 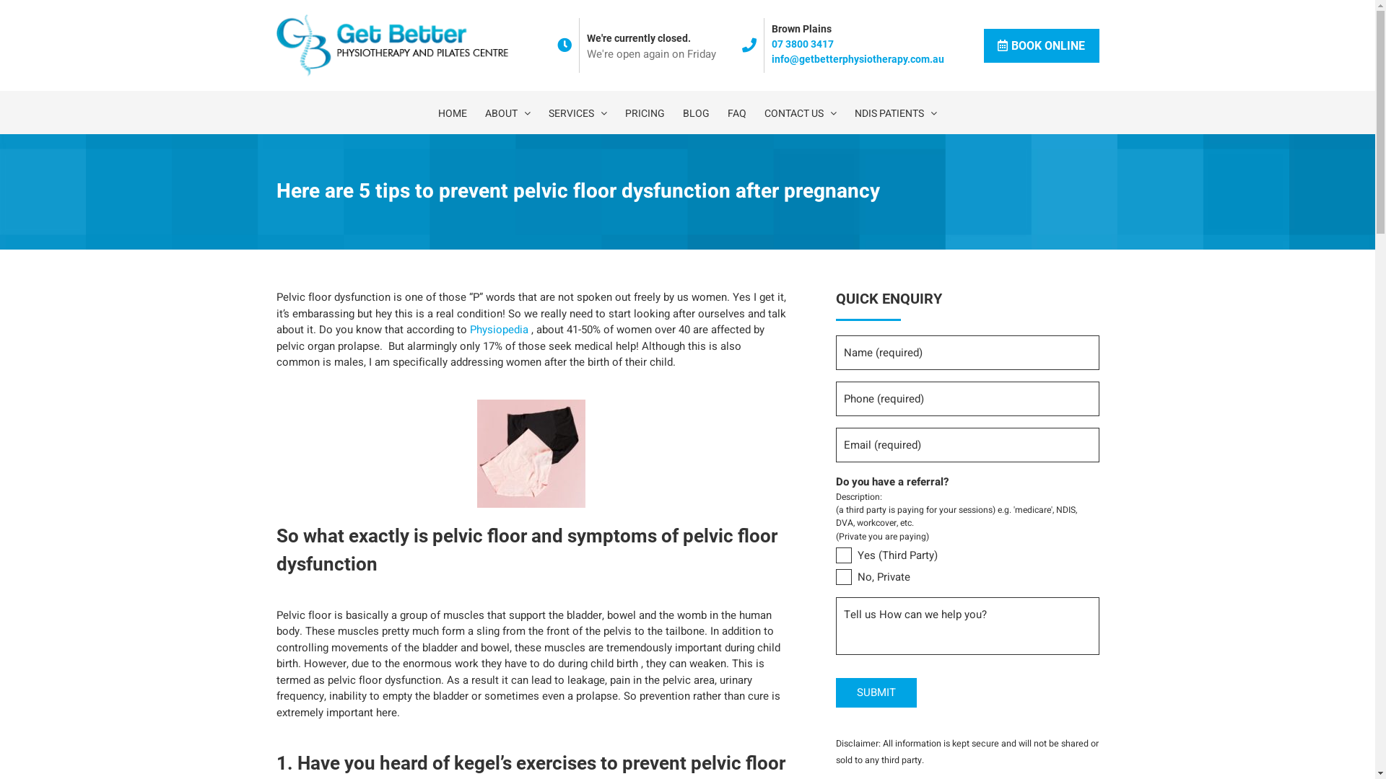 What do you see at coordinates (498, 330) in the screenshot?
I see `Physiopedia` at bounding box center [498, 330].